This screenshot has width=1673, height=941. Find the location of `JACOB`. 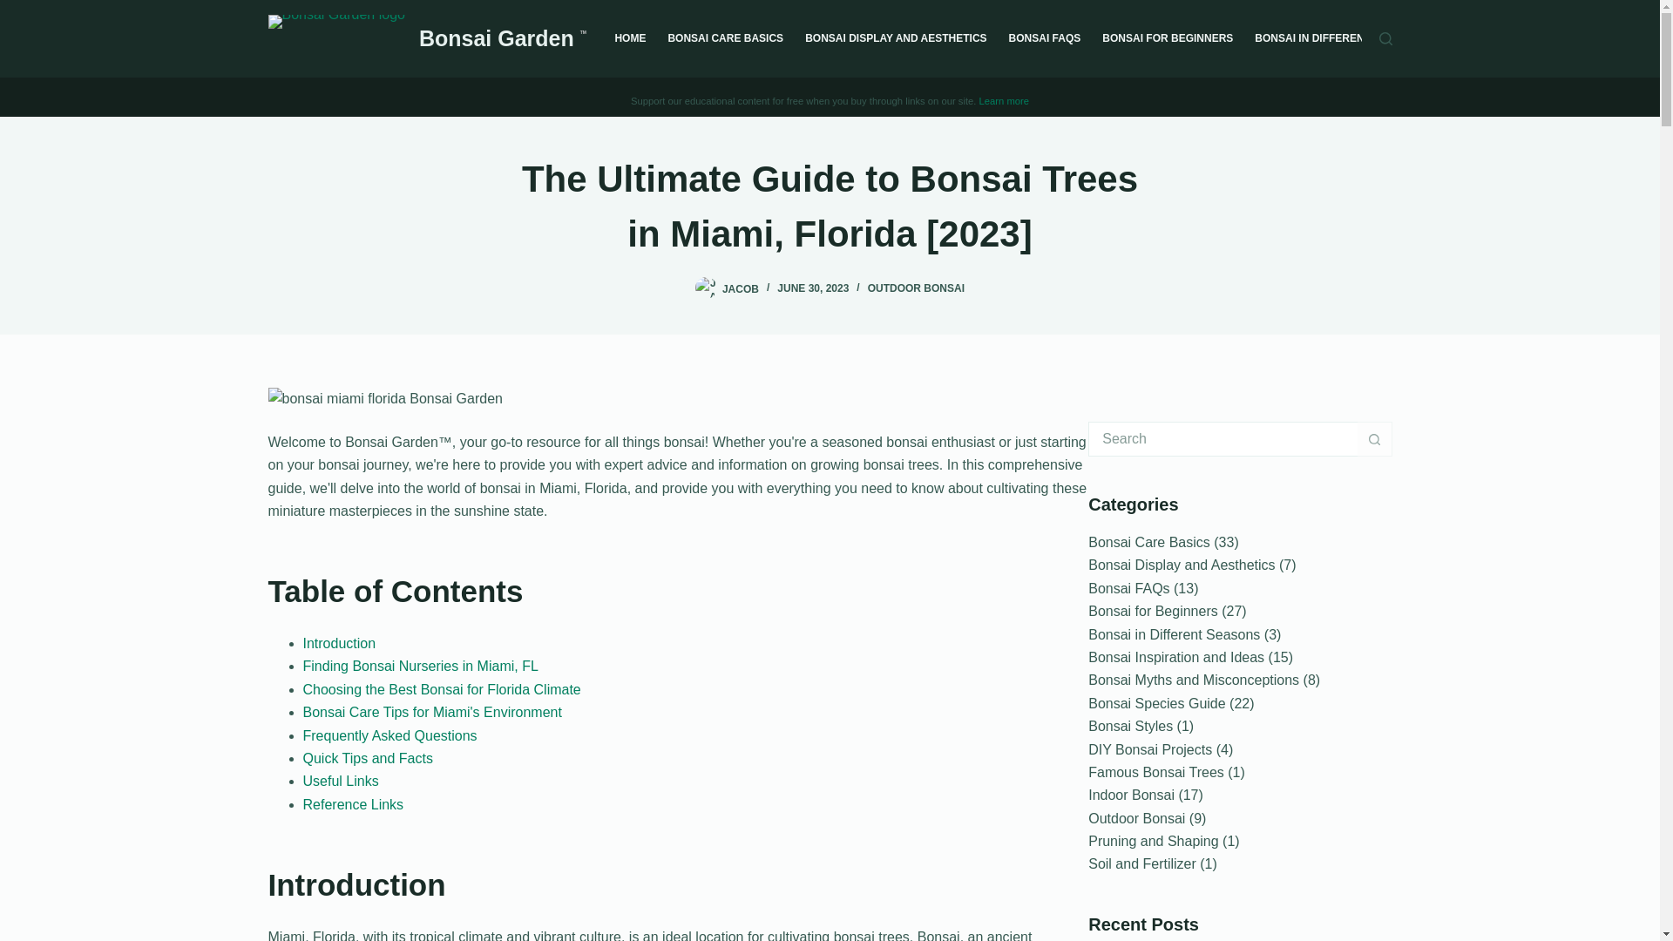

JACOB is located at coordinates (741, 288).